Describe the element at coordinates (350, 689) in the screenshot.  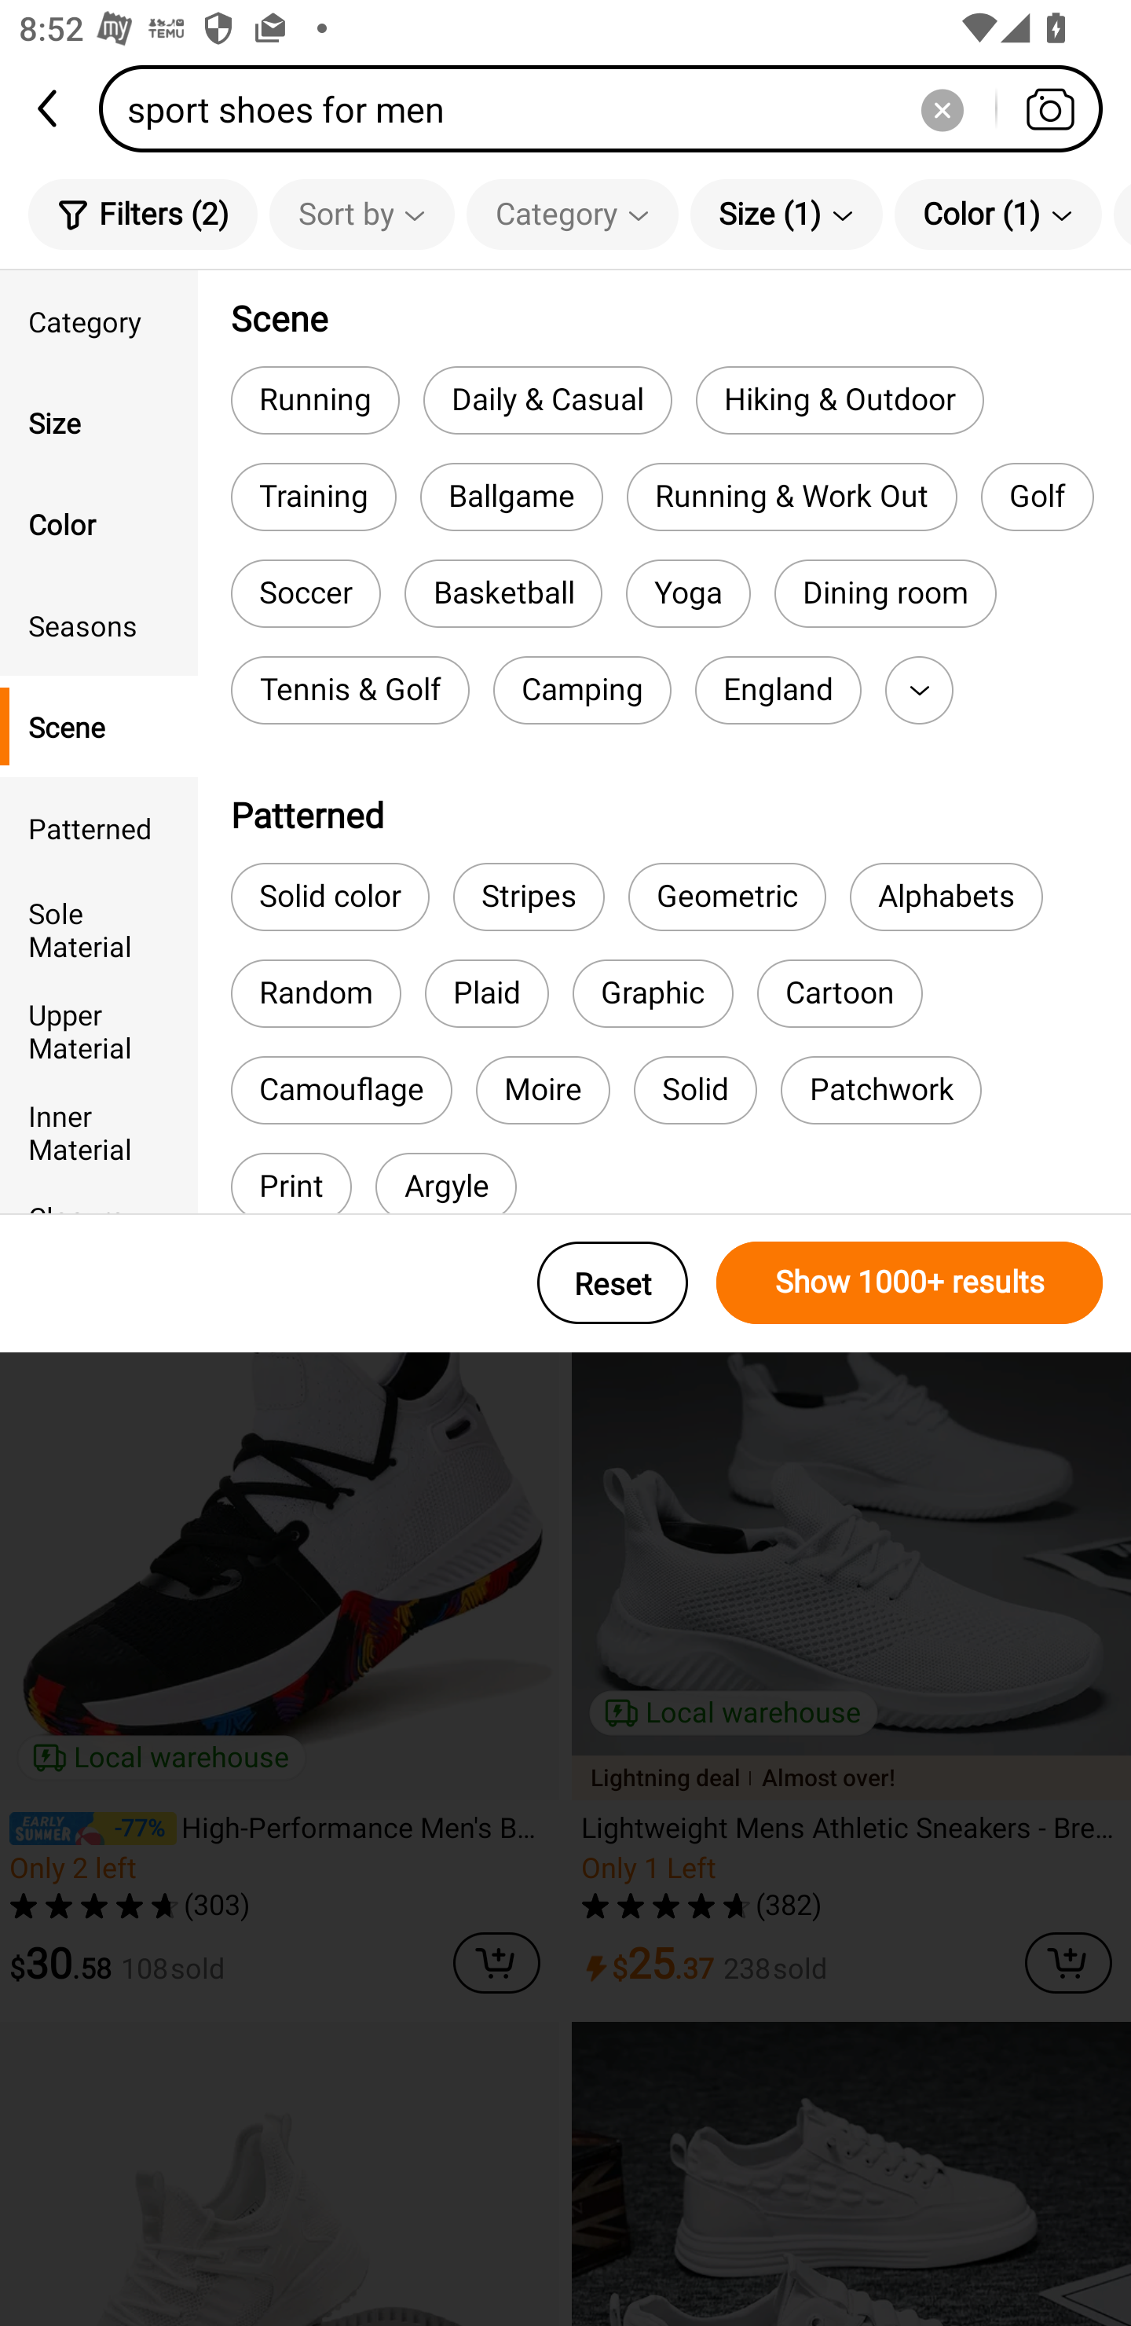
I see `Tennis & Golf` at that location.